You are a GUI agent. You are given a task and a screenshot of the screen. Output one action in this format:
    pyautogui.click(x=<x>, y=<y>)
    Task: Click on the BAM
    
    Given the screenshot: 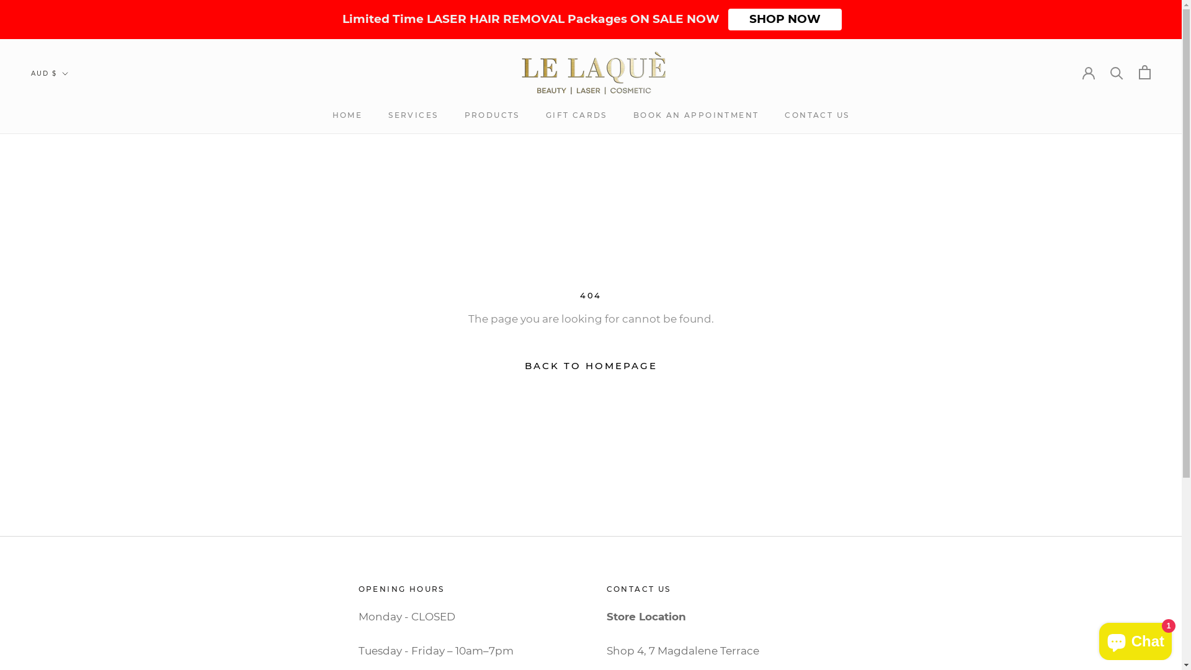 What is the action you would take?
    pyautogui.click(x=71, y=232)
    